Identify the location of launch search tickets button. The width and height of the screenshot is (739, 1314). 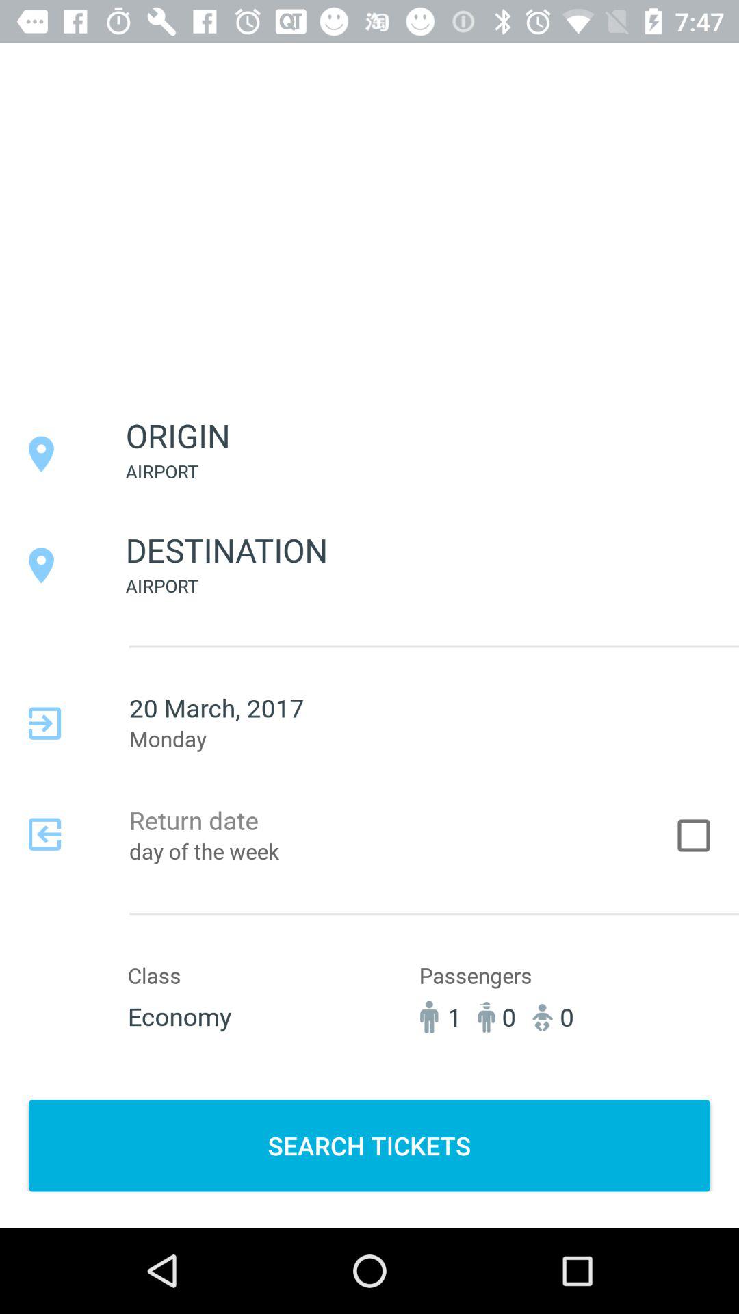
(369, 1146).